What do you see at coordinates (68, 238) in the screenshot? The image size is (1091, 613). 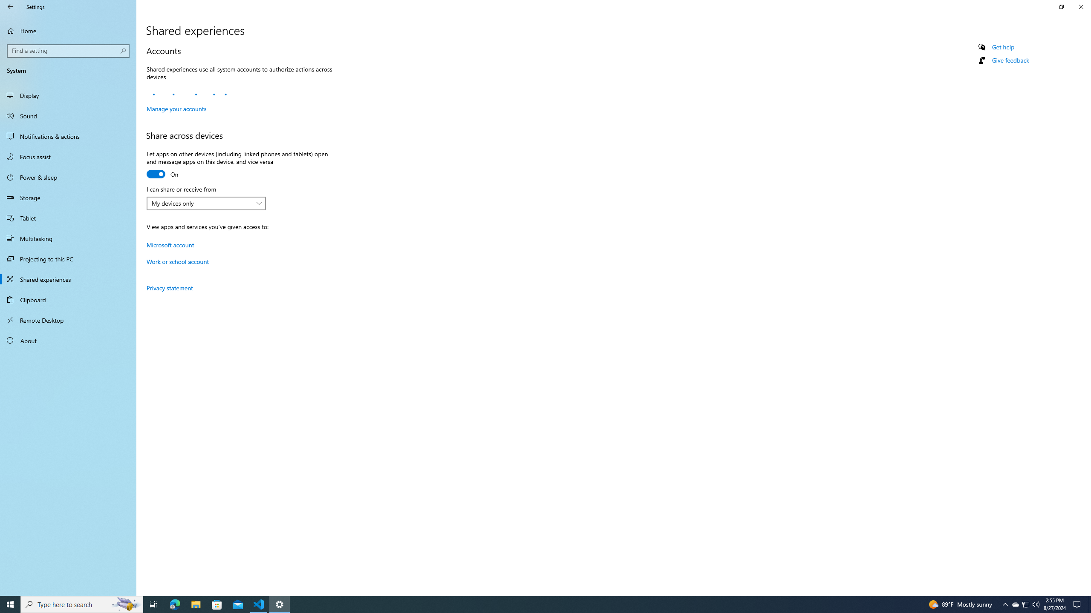 I see `Multitasking` at bounding box center [68, 238].